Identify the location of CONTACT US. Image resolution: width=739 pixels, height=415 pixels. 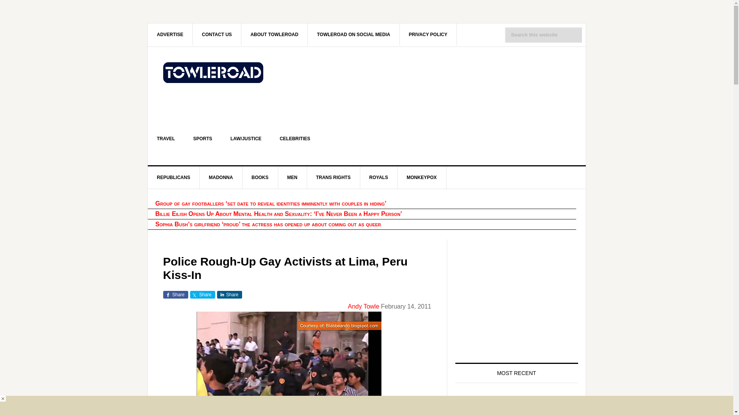
(217, 34).